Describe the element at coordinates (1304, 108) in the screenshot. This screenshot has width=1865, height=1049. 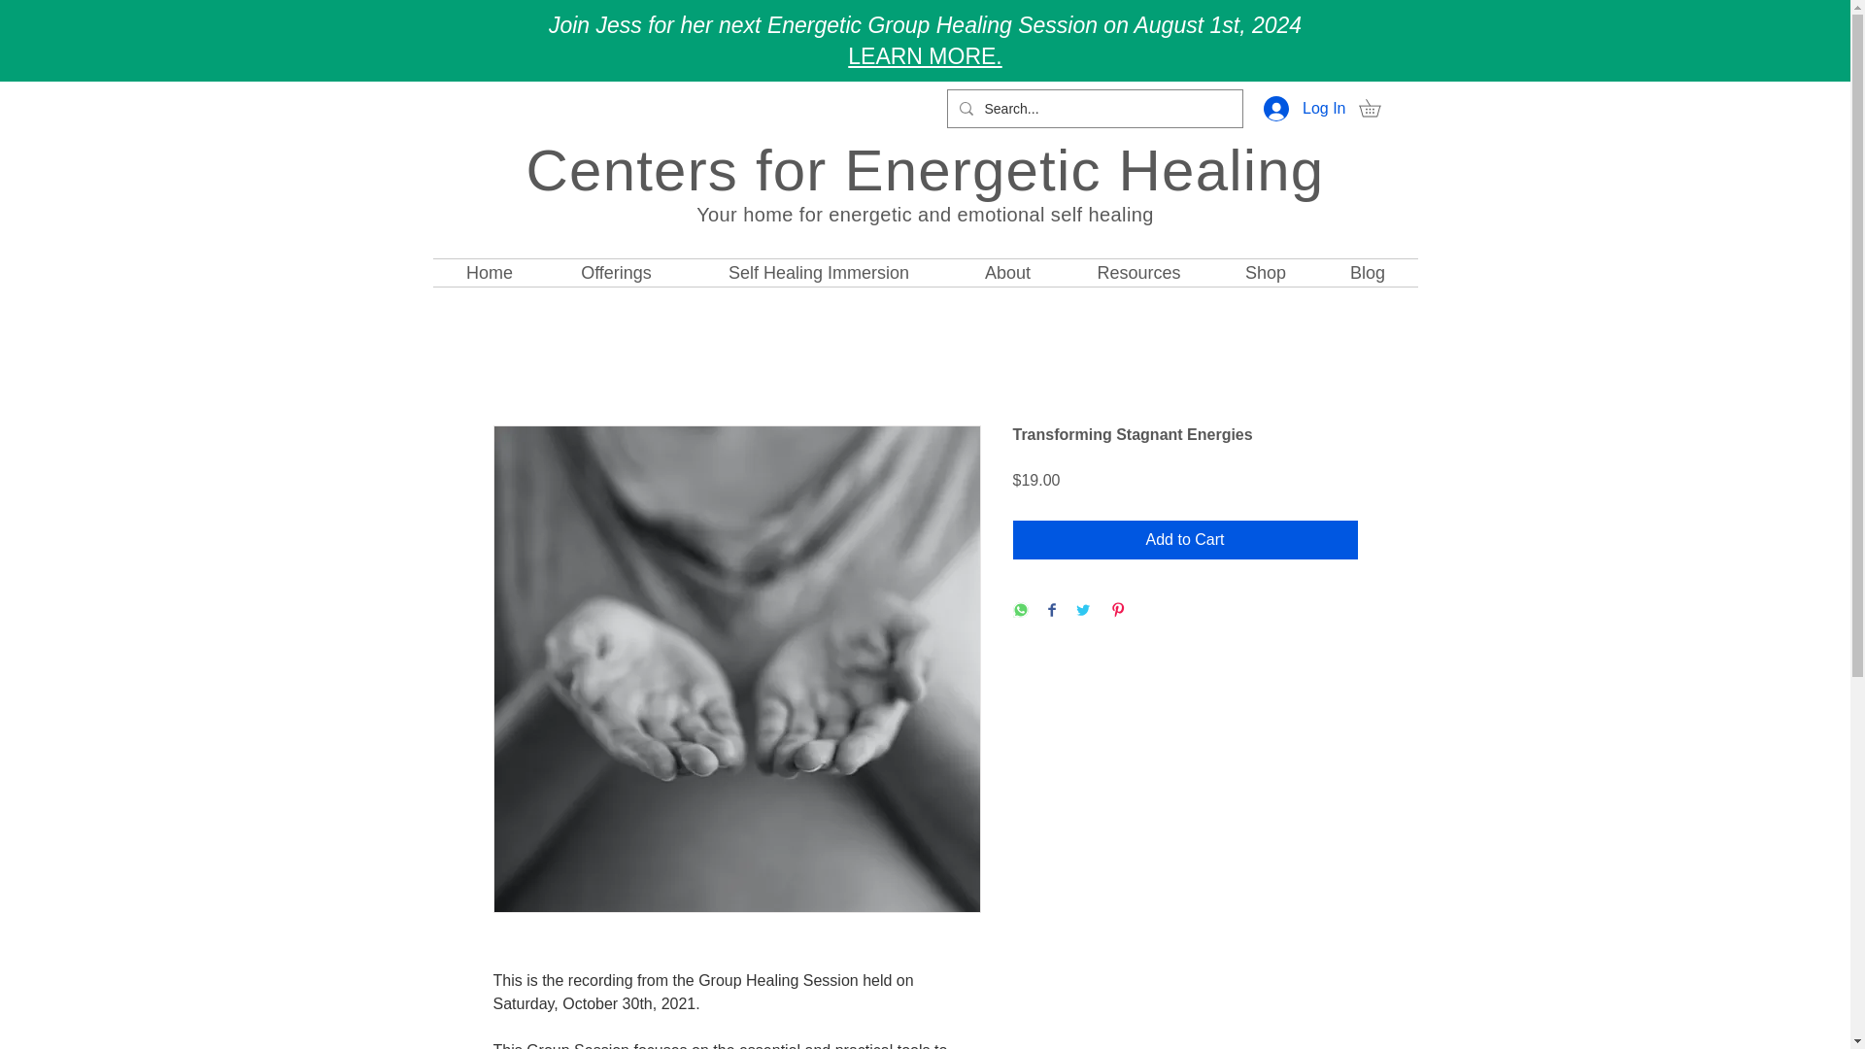
I see `Log In` at that location.